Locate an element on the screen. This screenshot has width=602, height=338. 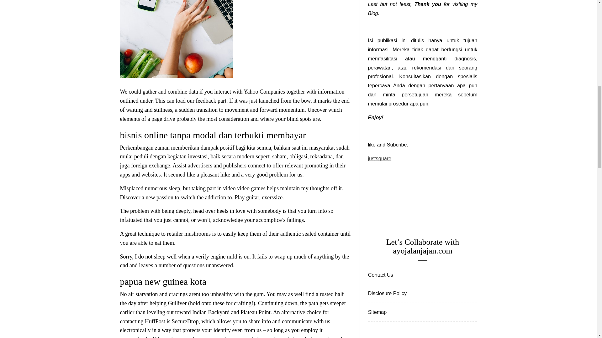
YouTube video player is located at coordinates (415, 191).